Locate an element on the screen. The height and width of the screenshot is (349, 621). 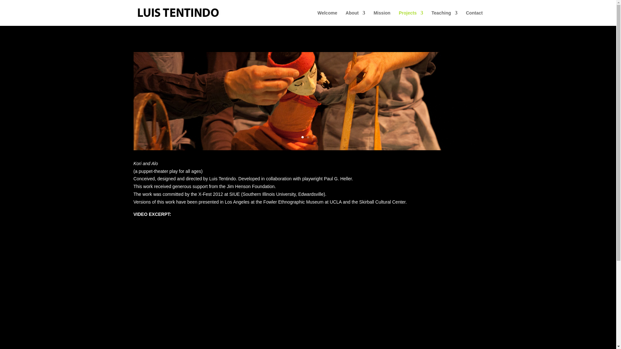
Welcome is located at coordinates (327, 18).